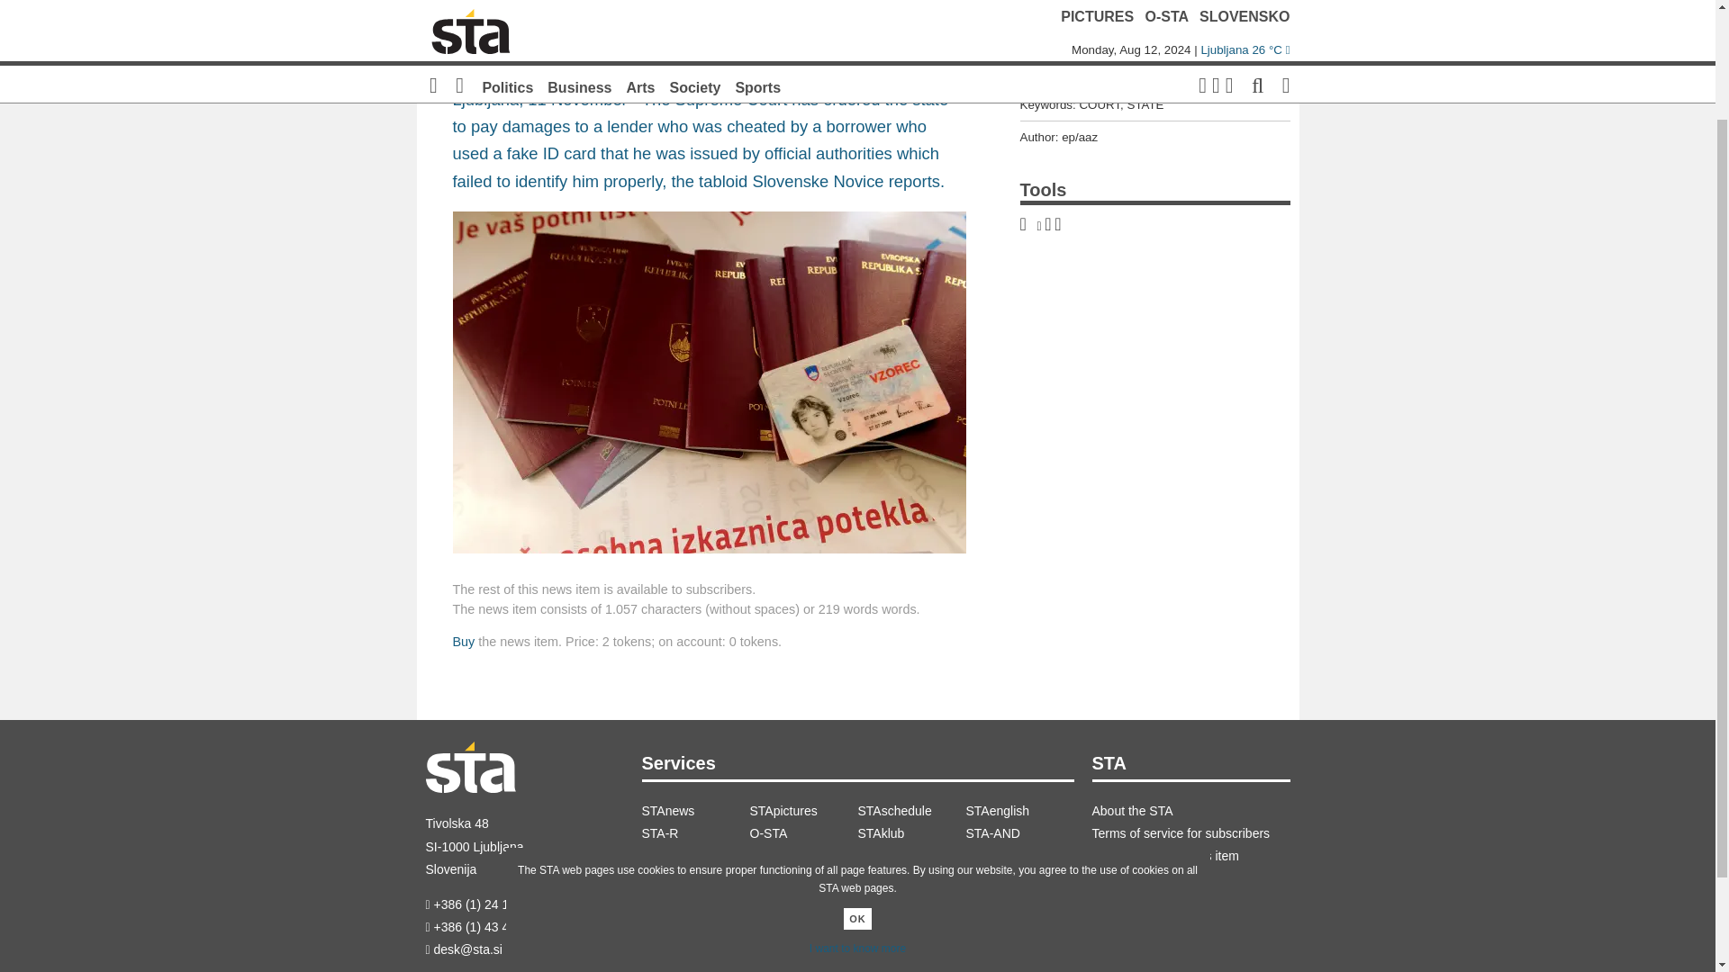 Image resolution: width=1729 pixels, height=972 pixels. What do you see at coordinates (1019, 810) in the screenshot?
I see `STAenglish` at bounding box center [1019, 810].